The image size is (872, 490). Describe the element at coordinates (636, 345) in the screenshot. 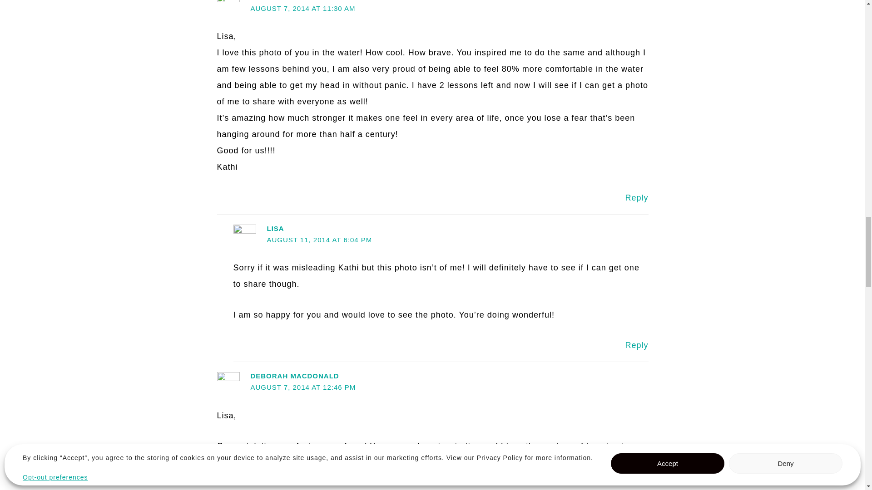

I see `Reply` at that location.